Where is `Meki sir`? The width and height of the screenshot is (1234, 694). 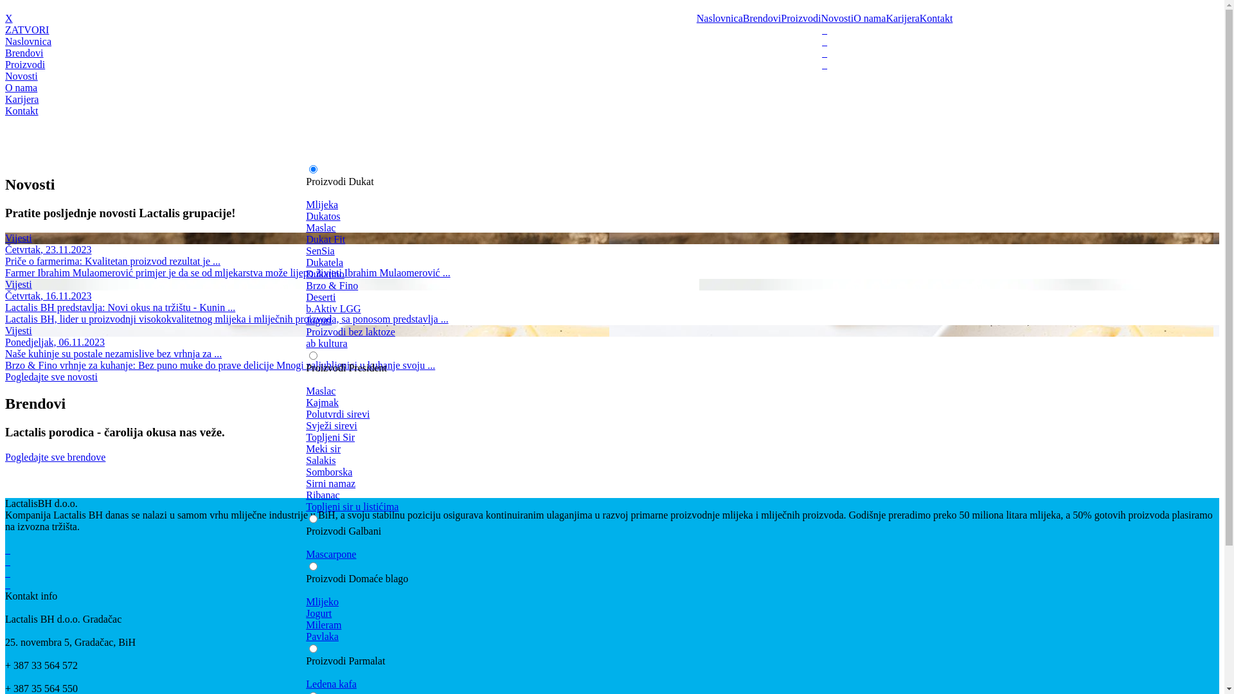 Meki sir is located at coordinates (595, 449).